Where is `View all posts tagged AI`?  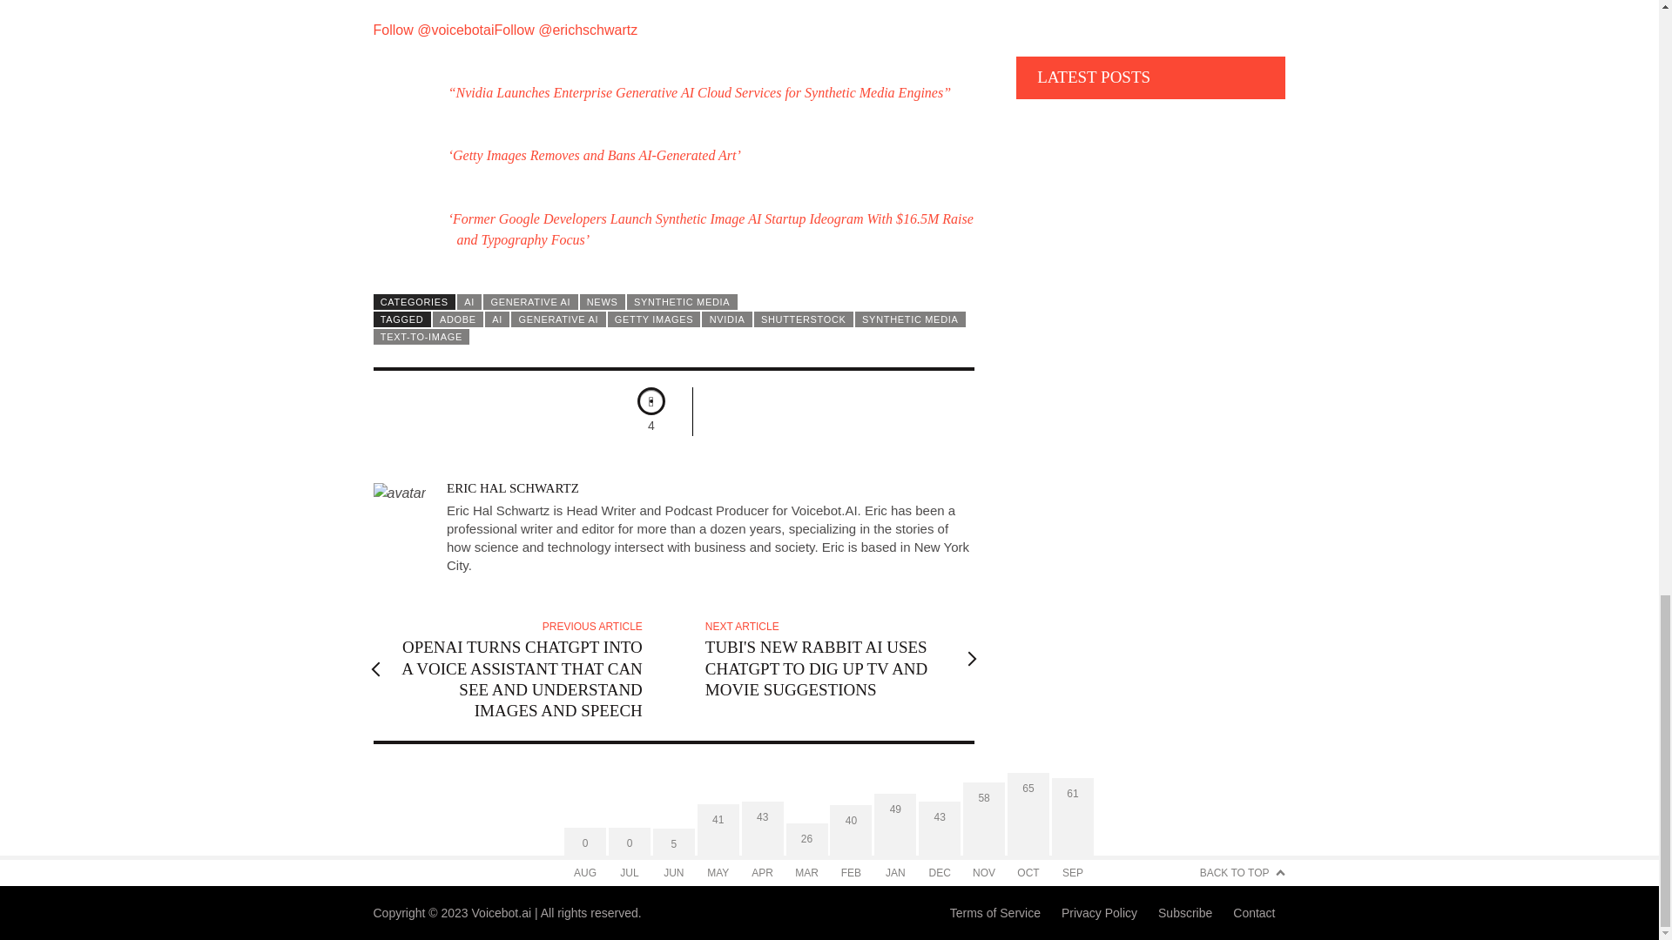
View all posts tagged AI is located at coordinates (496, 319).